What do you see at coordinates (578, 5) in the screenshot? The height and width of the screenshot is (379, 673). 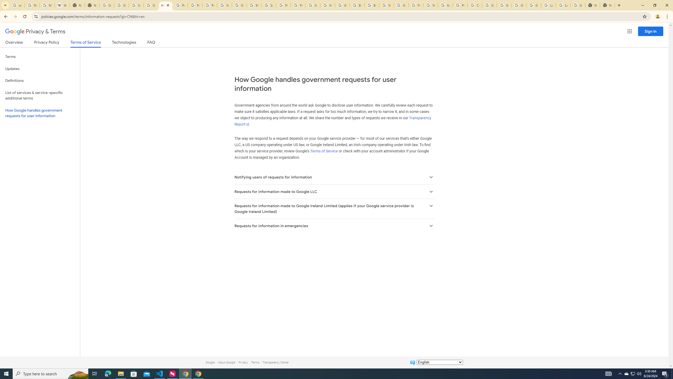 I see `Google Account` at bounding box center [578, 5].